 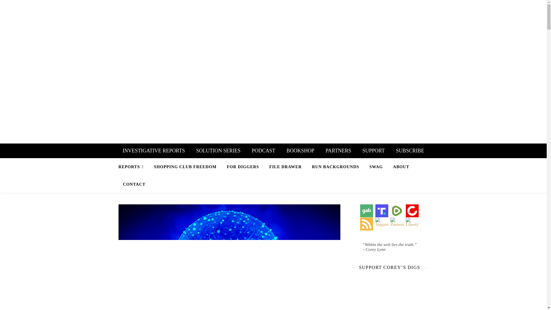 What do you see at coordinates (154, 151) in the screenshot?
I see `INVESTIGATIVE REPORTS` at bounding box center [154, 151].